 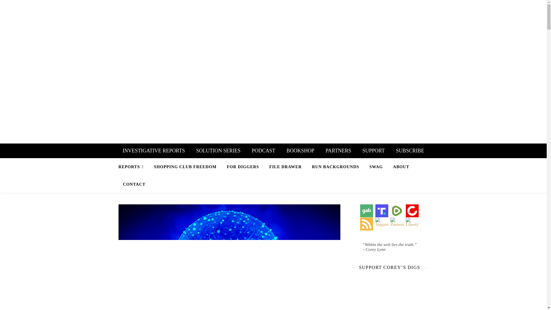 What do you see at coordinates (154, 151) in the screenshot?
I see `INVESTIGATIVE REPORTS` at bounding box center [154, 151].